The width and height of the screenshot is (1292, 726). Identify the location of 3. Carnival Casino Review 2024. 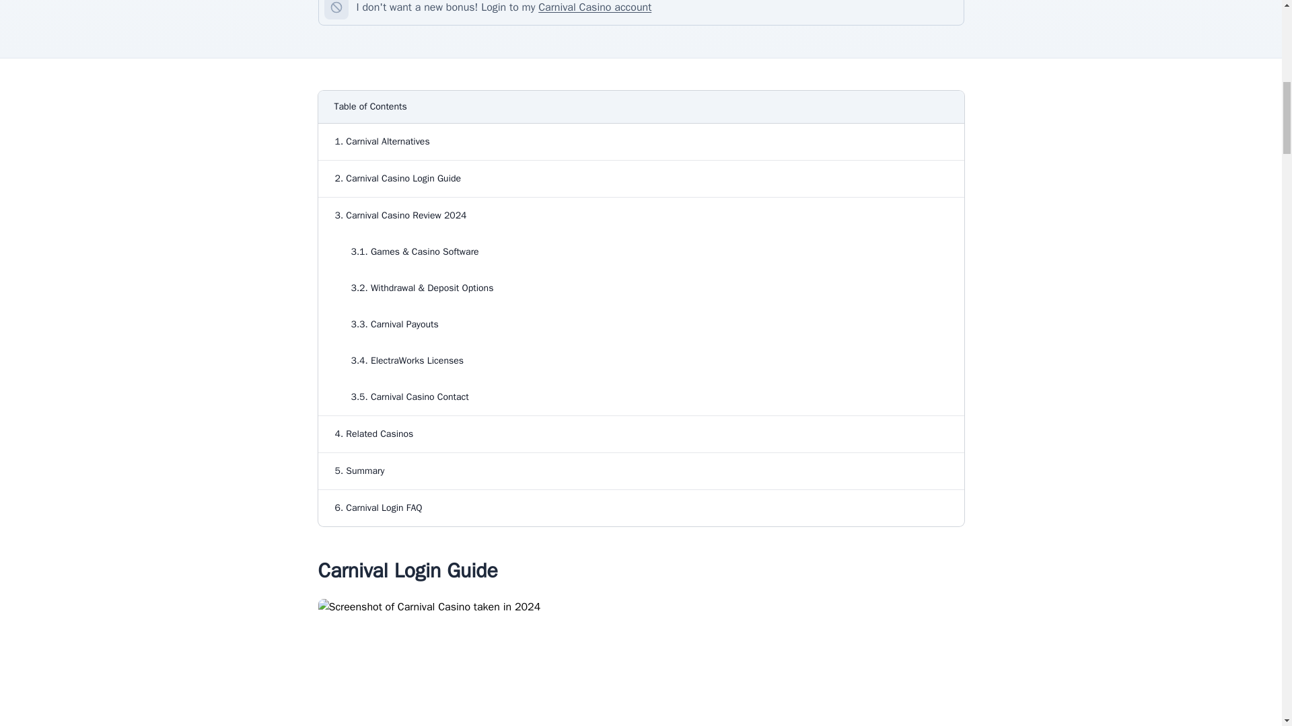
(641, 215).